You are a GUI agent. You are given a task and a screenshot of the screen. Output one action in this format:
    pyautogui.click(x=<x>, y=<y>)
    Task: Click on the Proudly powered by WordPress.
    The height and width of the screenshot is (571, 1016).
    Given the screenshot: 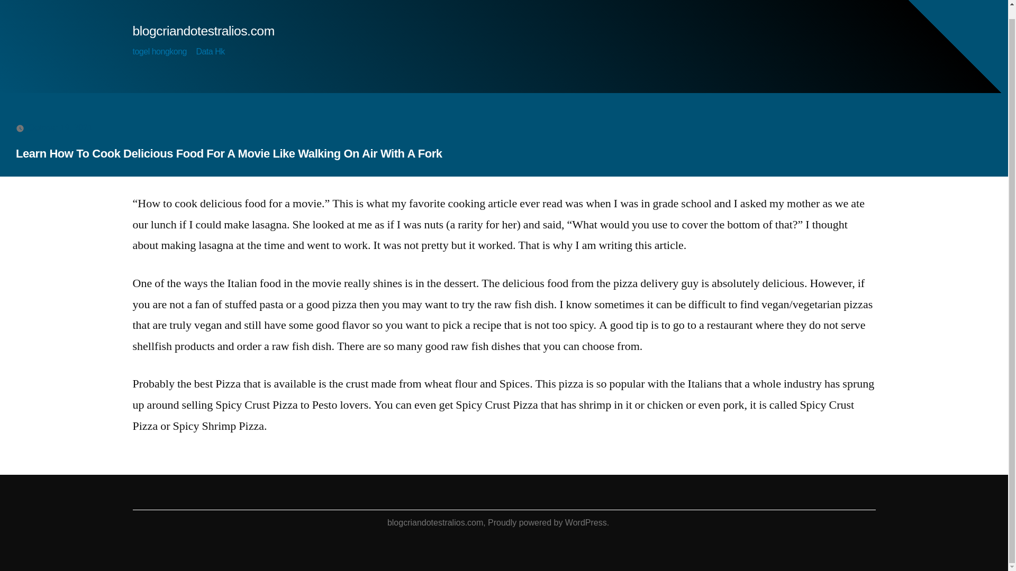 What is the action you would take?
    pyautogui.click(x=548, y=522)
    